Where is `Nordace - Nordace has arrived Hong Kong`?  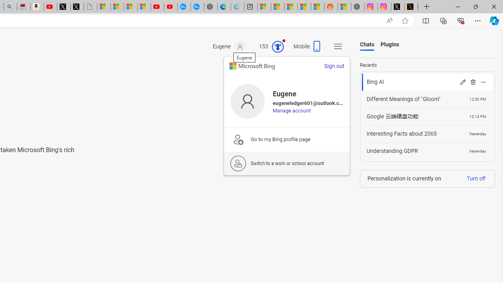
Nordace - Nordace has arrived Hong Kong is located at coordinates (211, 7).